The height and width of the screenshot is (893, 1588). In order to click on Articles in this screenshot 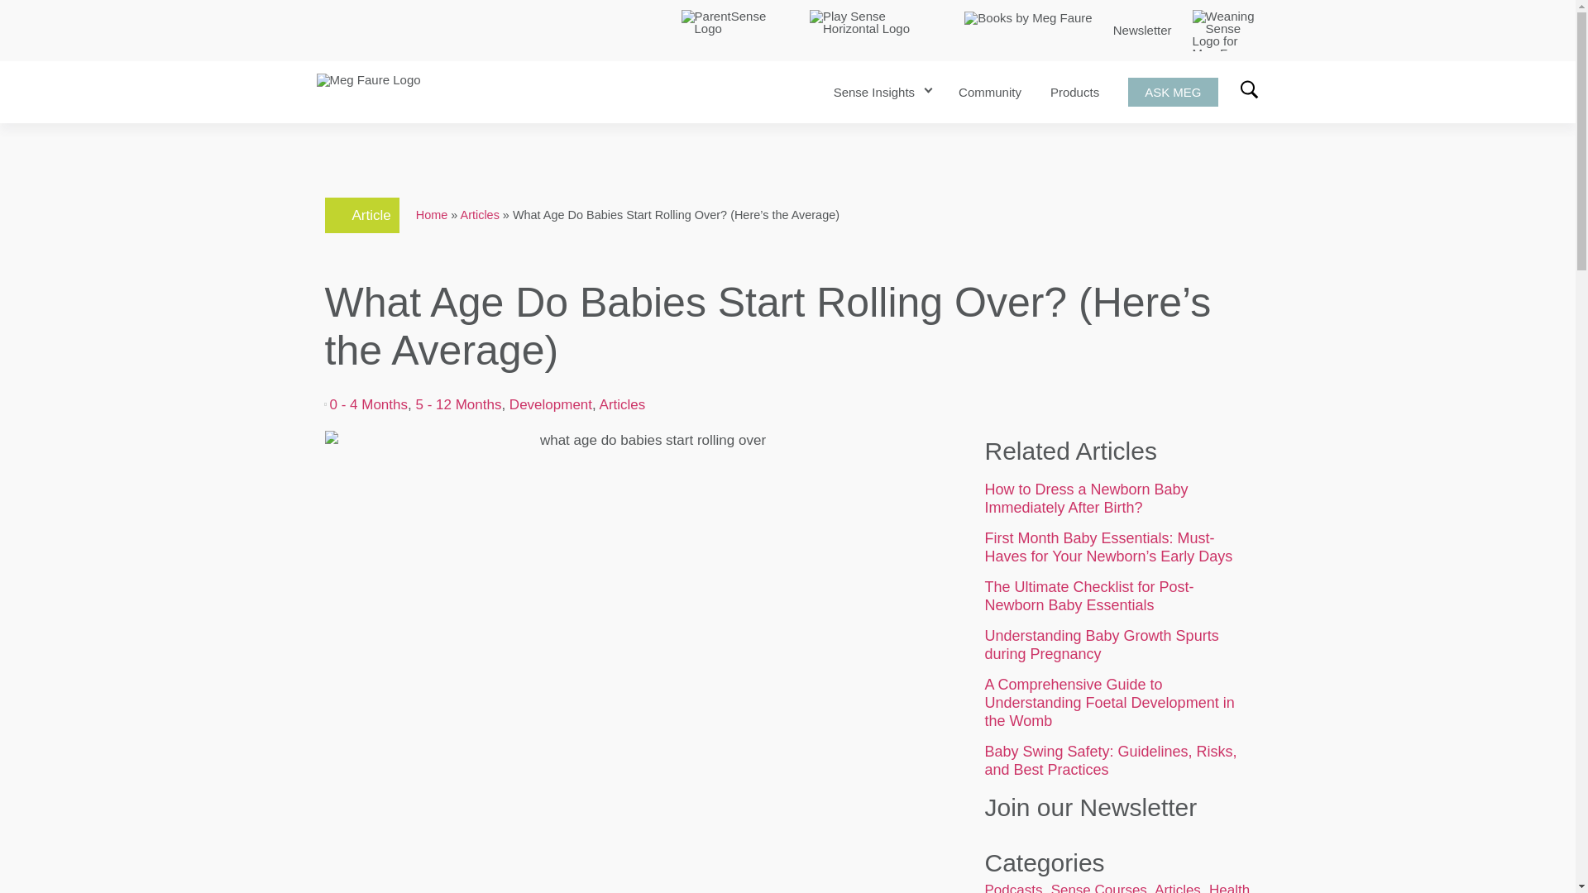, I will do `click(623, 404)`.